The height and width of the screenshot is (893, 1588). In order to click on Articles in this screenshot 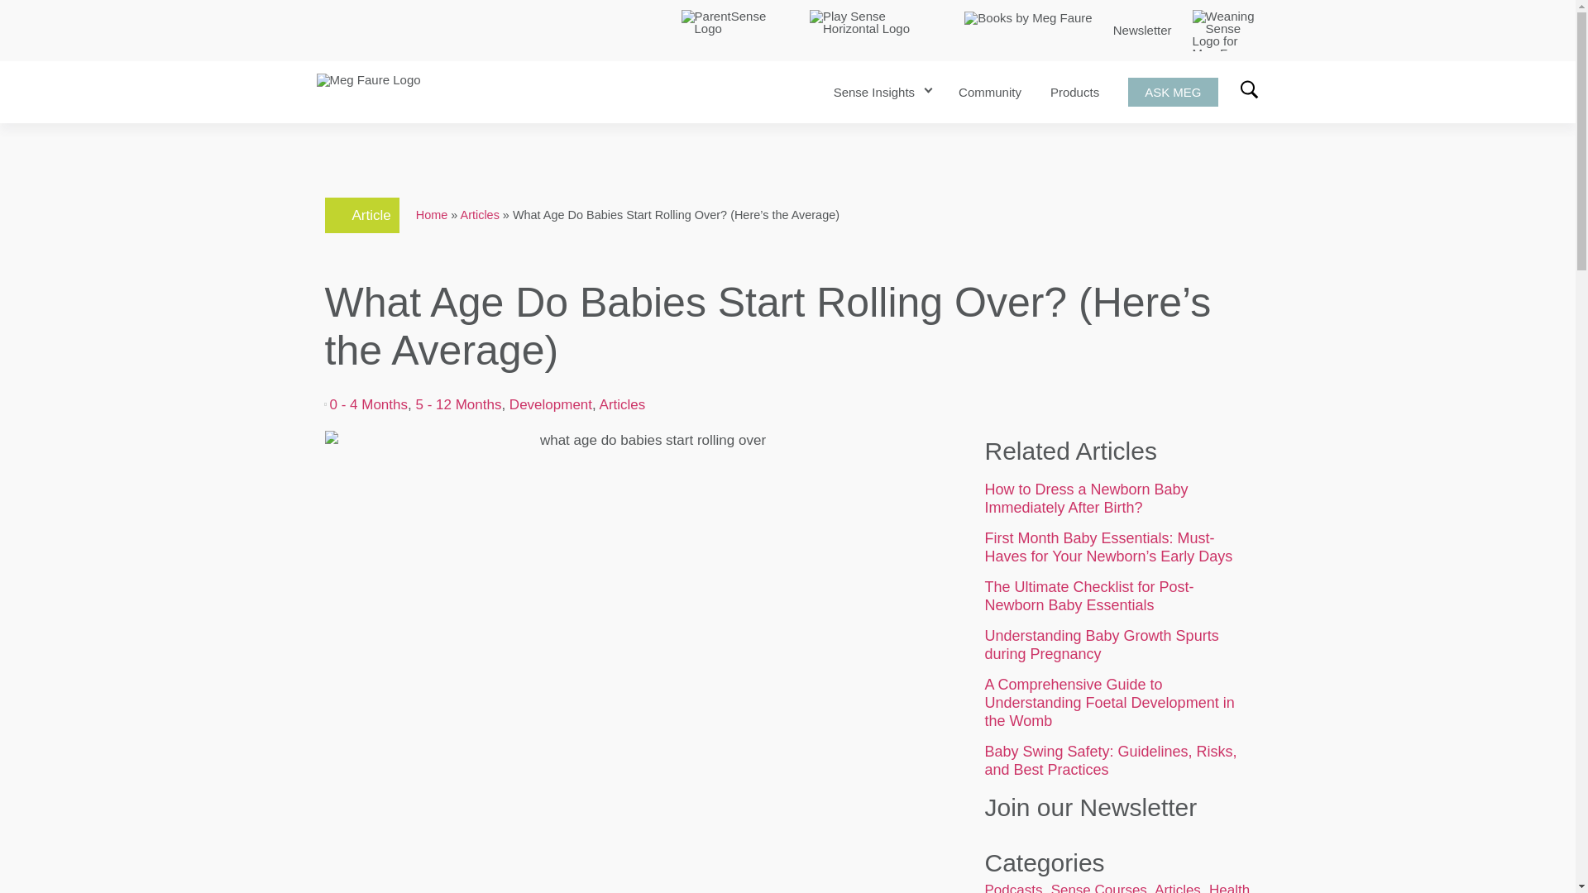, I will do `click(623, 404)`.